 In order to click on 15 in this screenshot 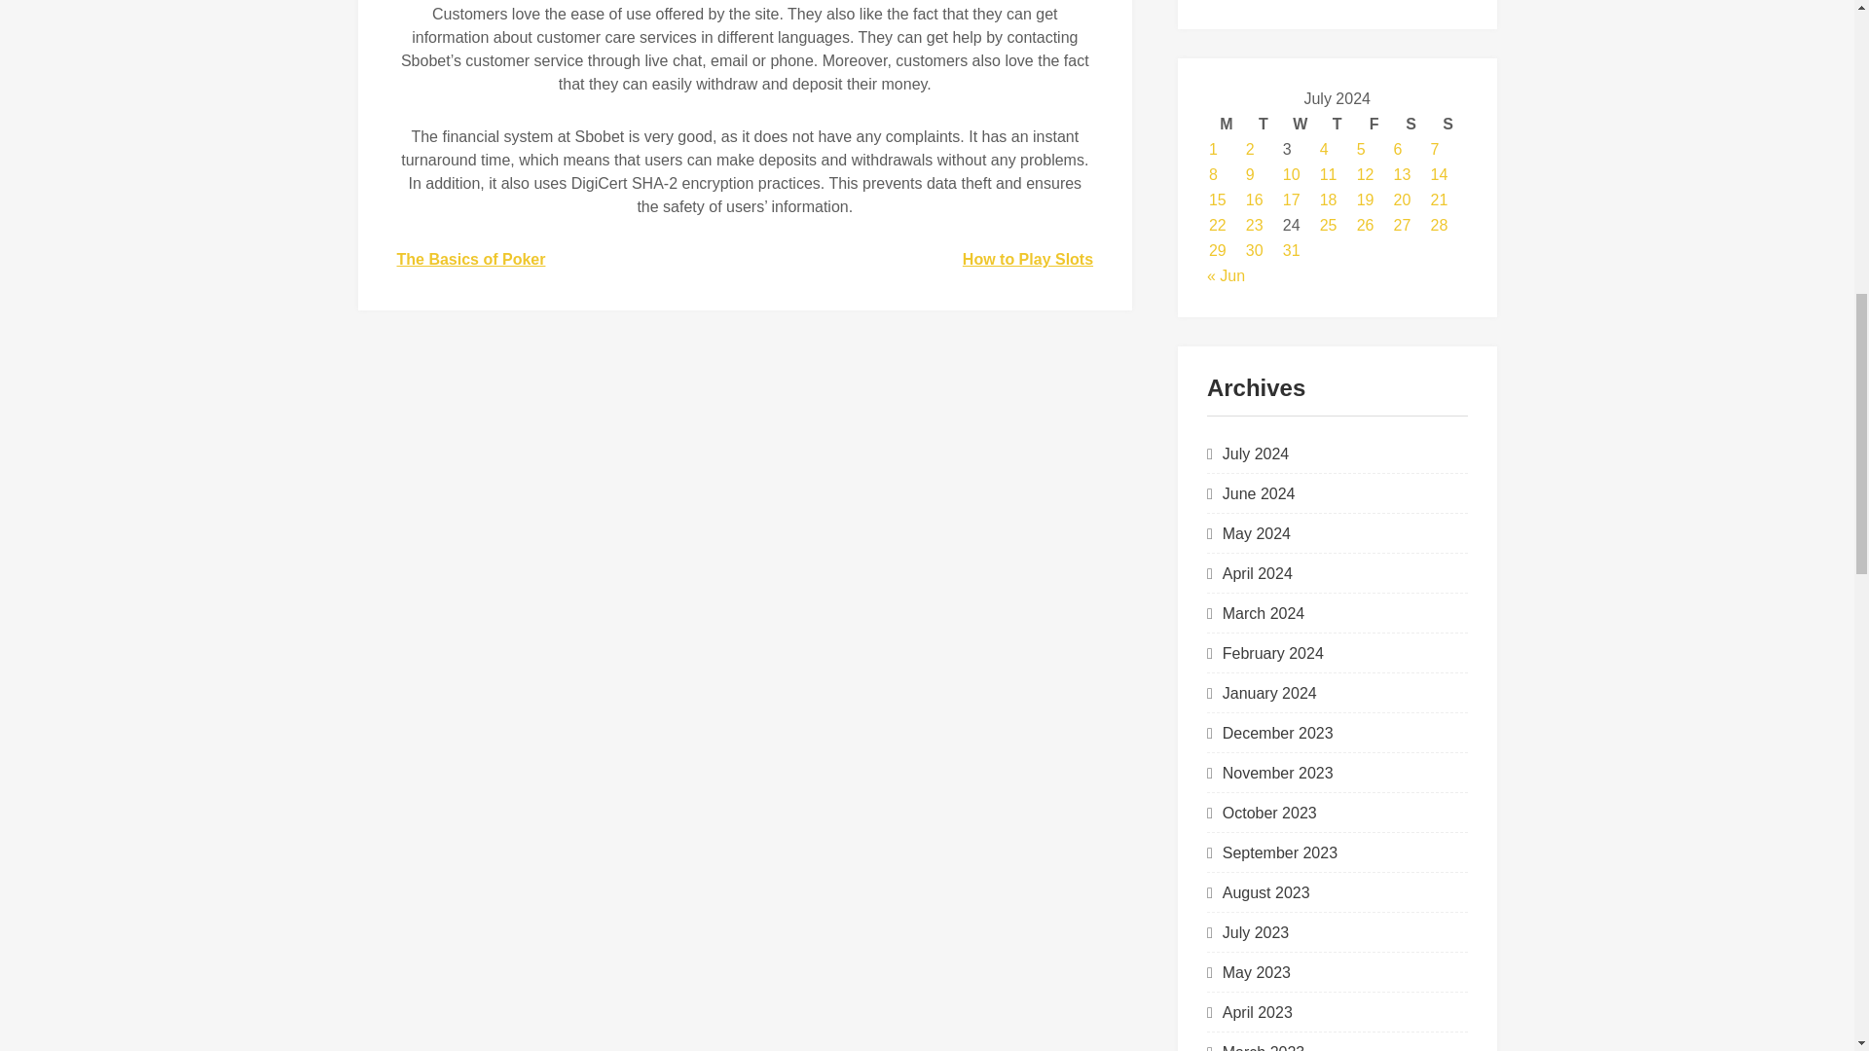, I will do `click(1217, 199)`.